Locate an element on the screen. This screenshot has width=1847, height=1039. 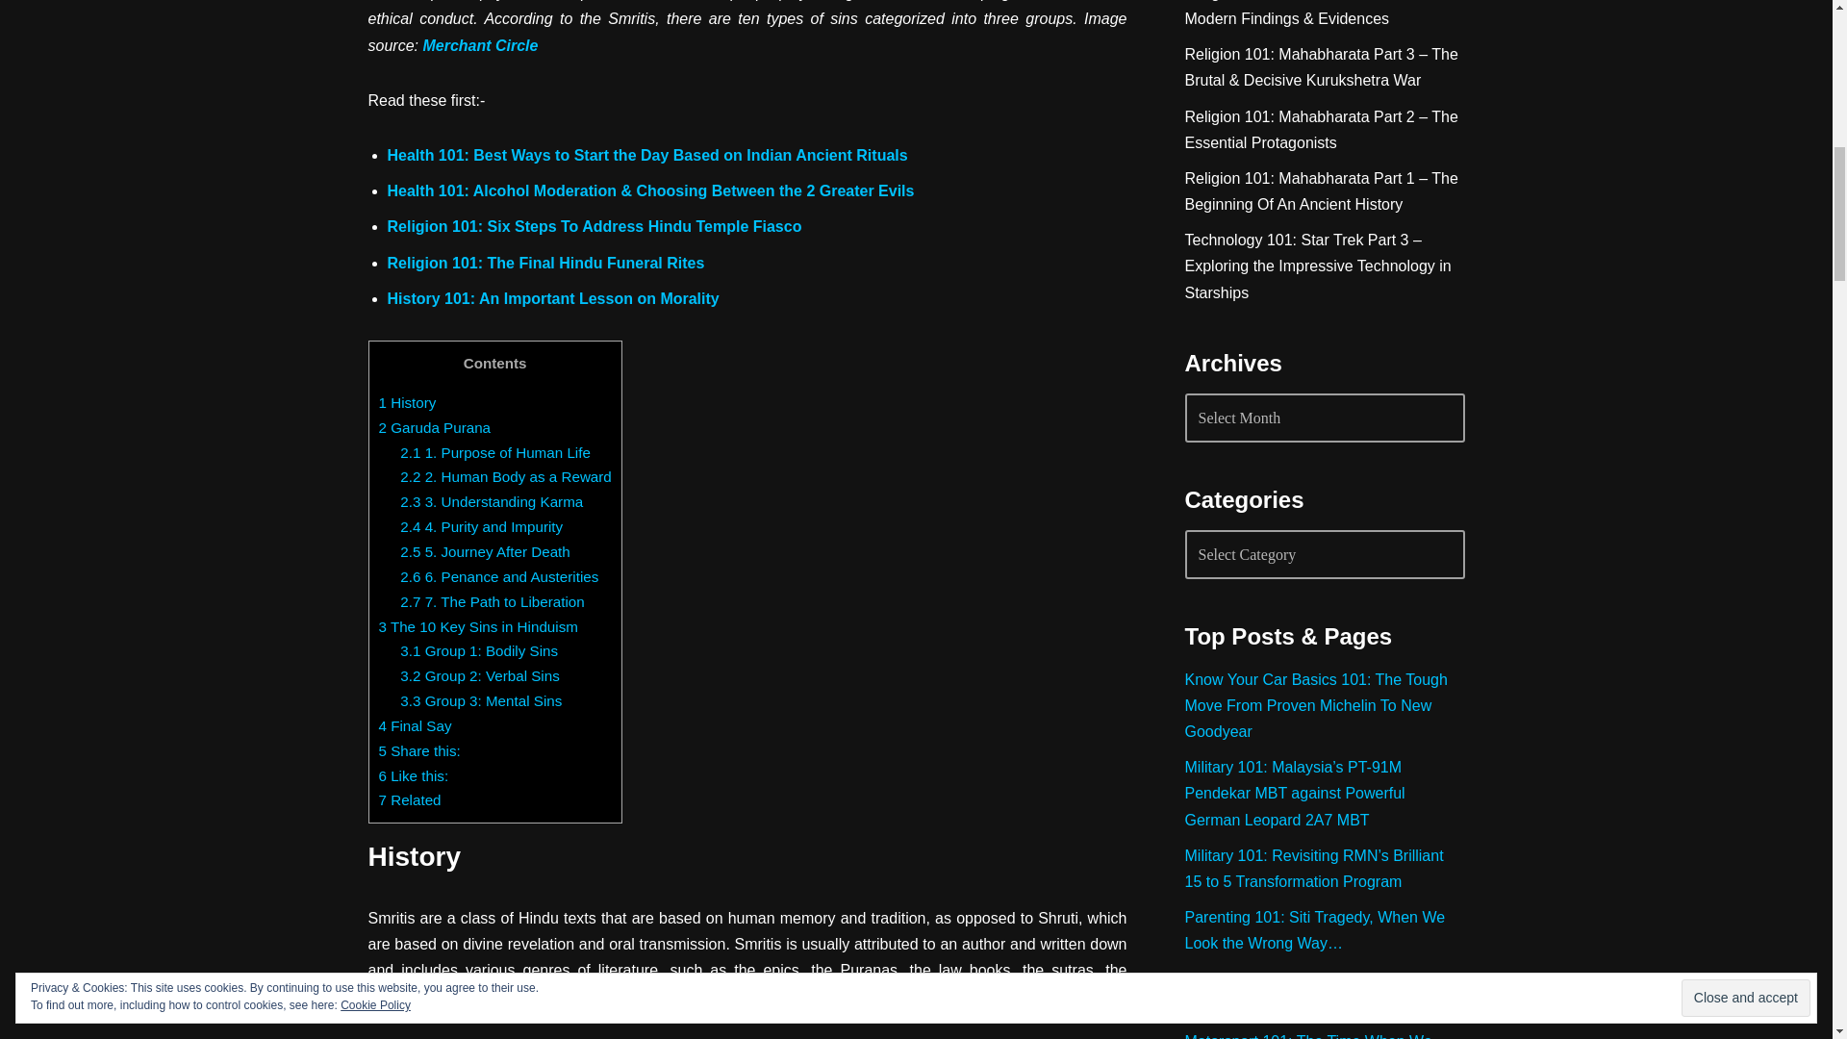
Religion 101: Six Steps To Address Hindu Temple Fiasco is located at coordinates (594, 226).